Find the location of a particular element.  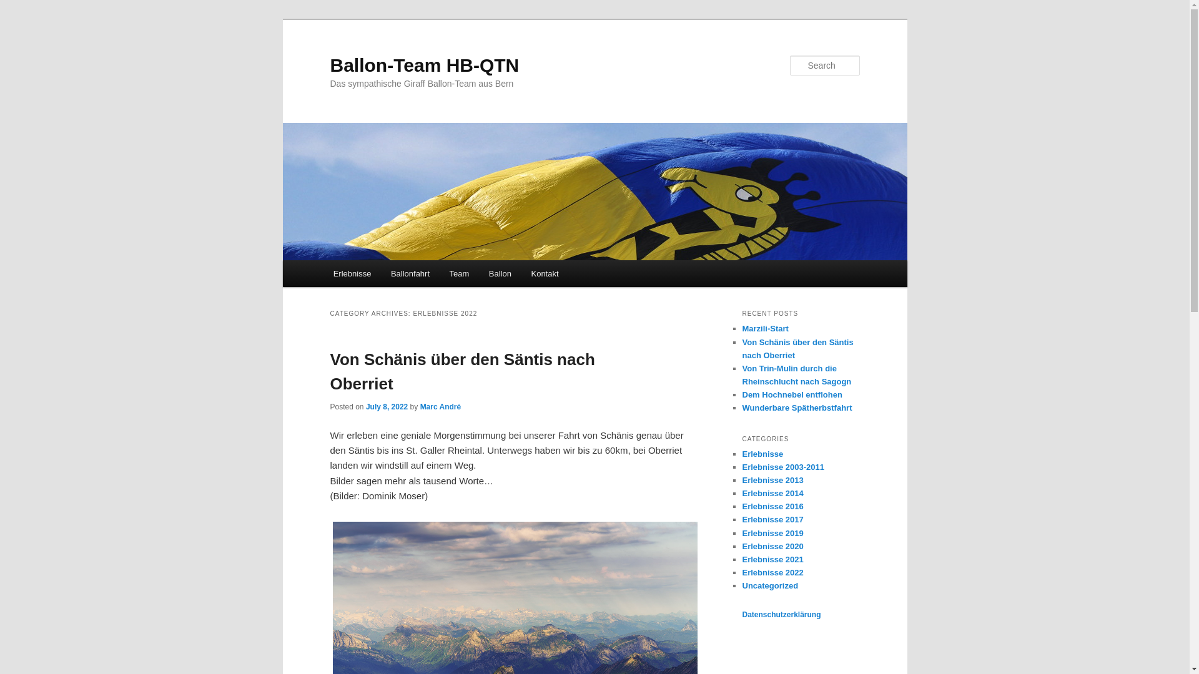

Erlebnisse 2003-2011 is located at coordinates (783, 467).